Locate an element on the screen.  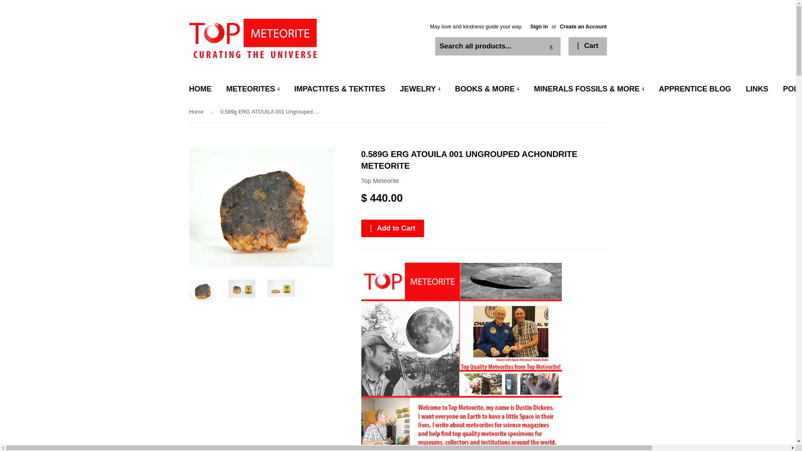
Sign in is located at coordinates (539, 27).